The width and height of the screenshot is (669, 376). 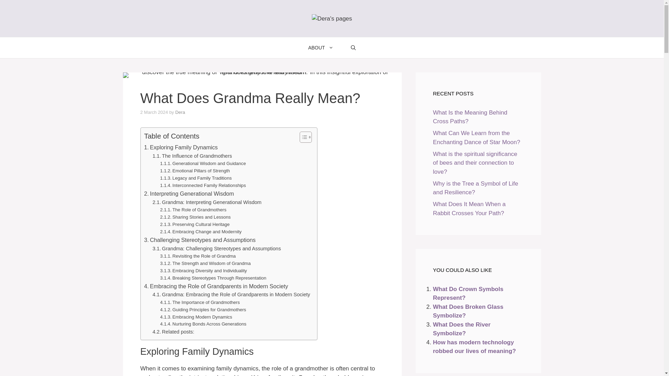 What do you see at coordinates (181, 148) in the screenshot?
I see `Exploring Family Dynamics` at bounding box center [181, 148].